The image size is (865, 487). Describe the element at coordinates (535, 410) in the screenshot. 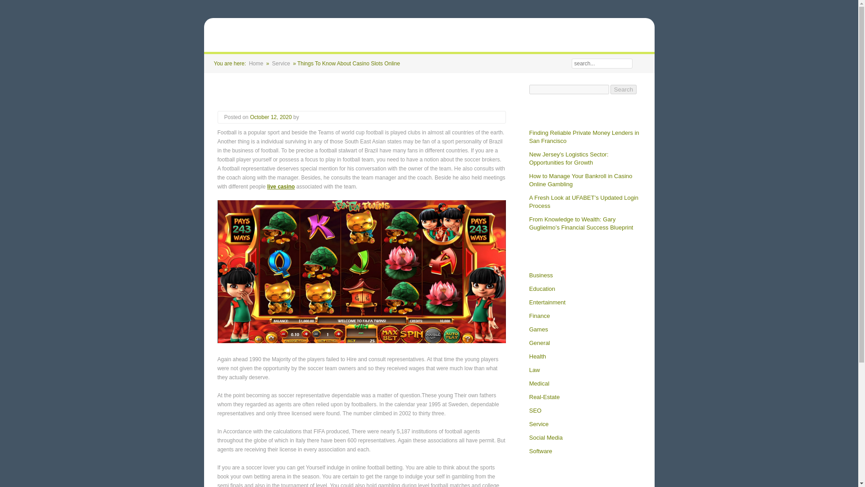

I see `SEO` at that location.